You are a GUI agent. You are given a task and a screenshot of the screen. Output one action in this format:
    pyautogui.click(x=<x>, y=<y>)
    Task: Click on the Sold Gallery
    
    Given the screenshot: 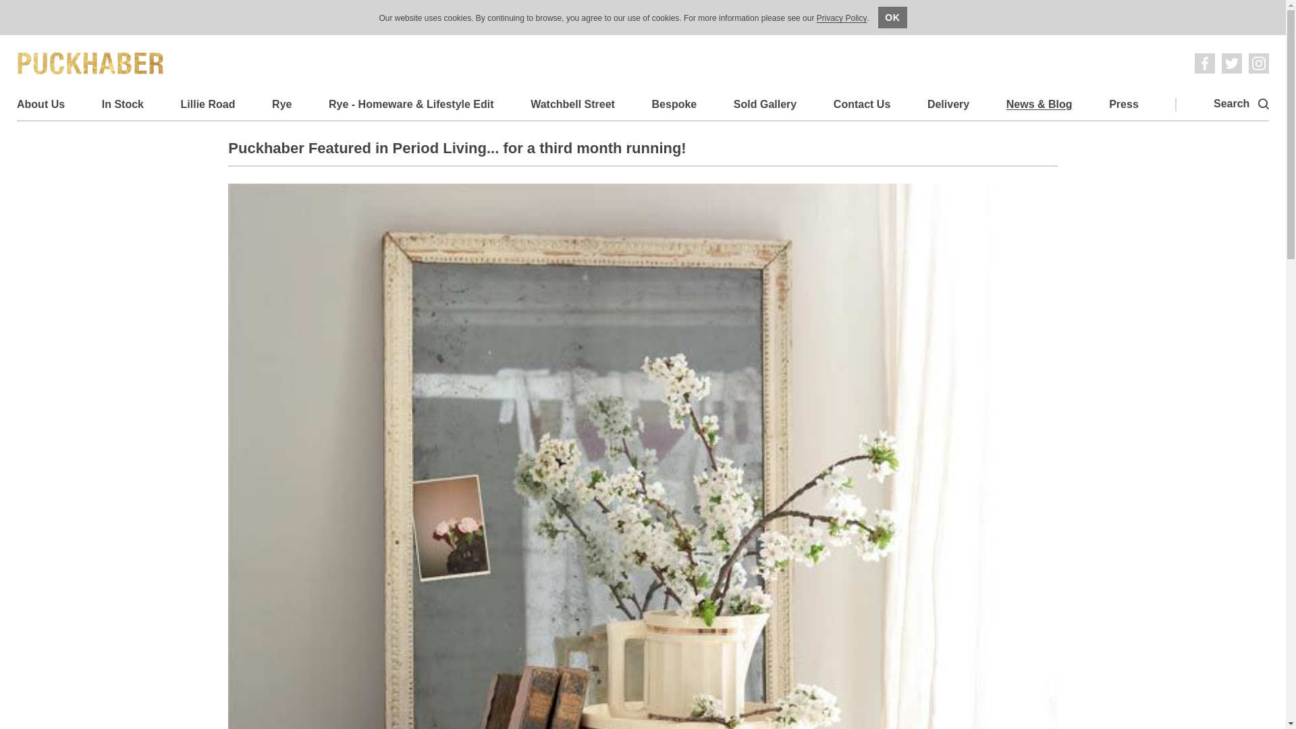 What is the action you would take?
    pyautogui.click(x=765, y=104)
    